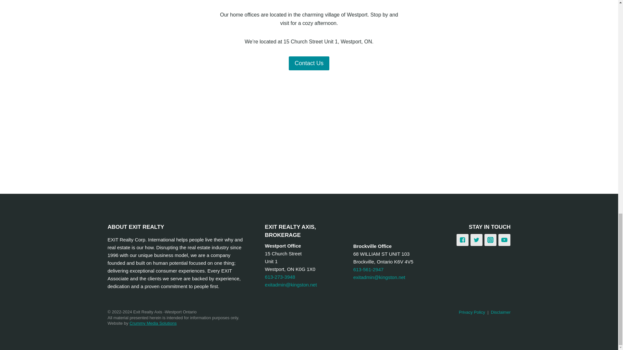 This screenshot has height=350, width=623. What do you see at coordinates (153, 323) in the screenshot?
I see `Crummy Media Solutions` at bounding box center [153, 323].